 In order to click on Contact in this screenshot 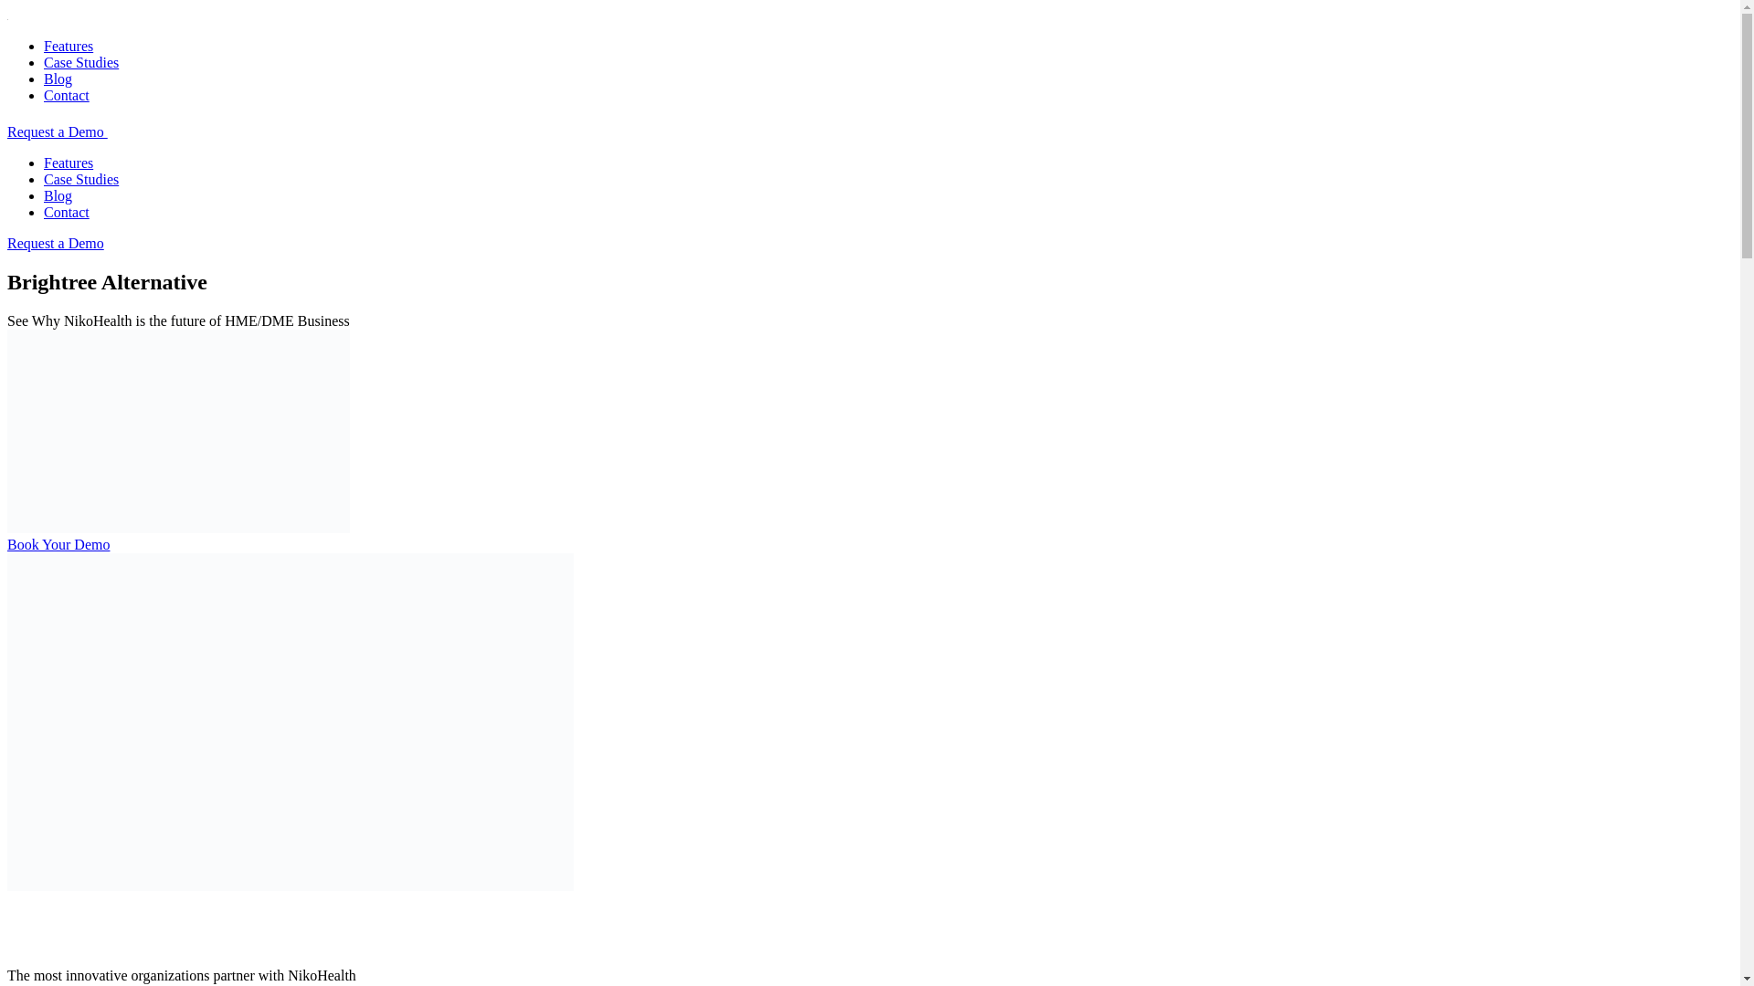, I will do `click(66, 212)`.